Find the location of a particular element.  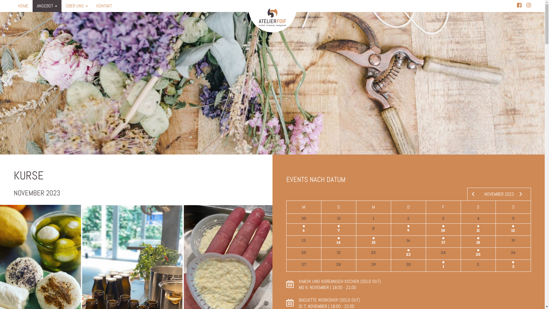

Hat Veranstaltungen is located at coordinates (478, 238).